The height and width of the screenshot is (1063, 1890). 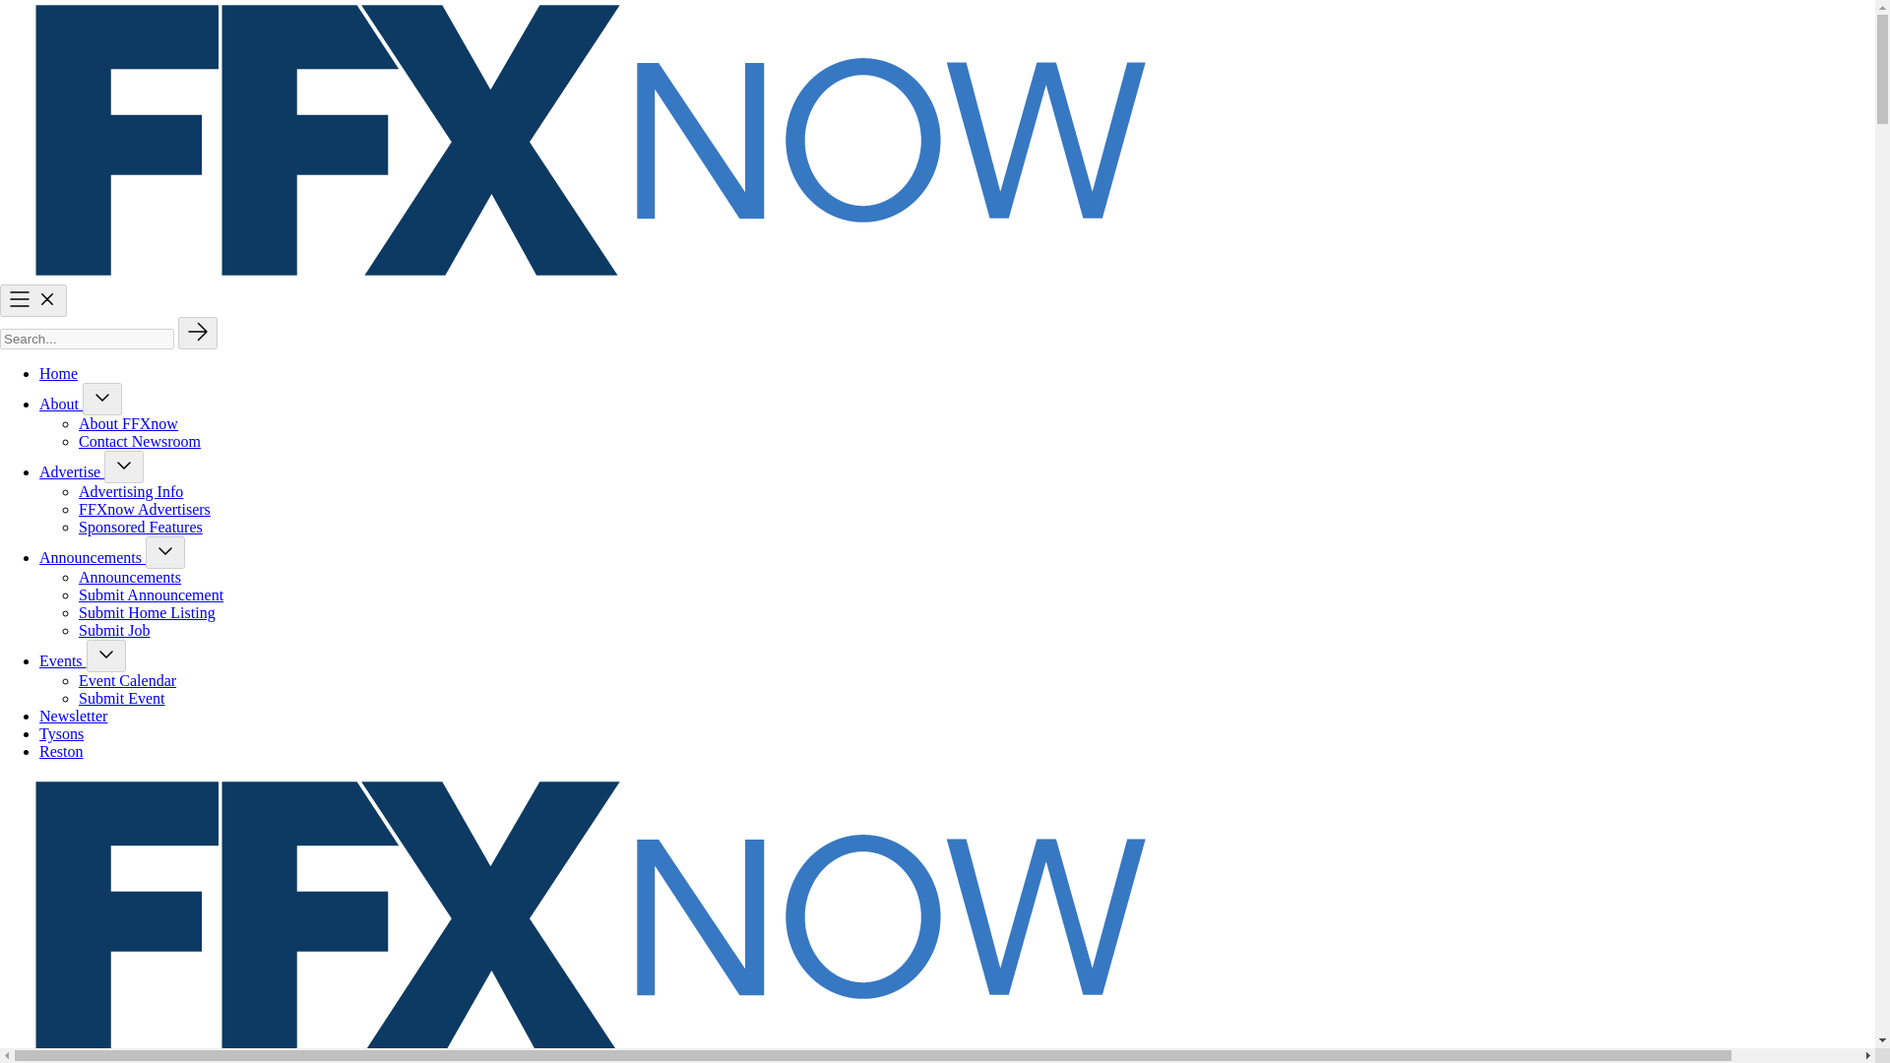 I want to click on Announcements, so click(x=93, y=557).